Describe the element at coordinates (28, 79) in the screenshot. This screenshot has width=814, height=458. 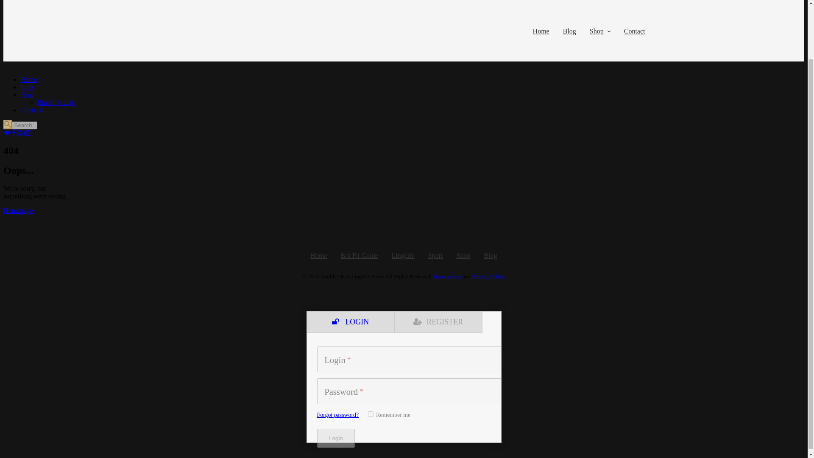
I see `Home` at that location.